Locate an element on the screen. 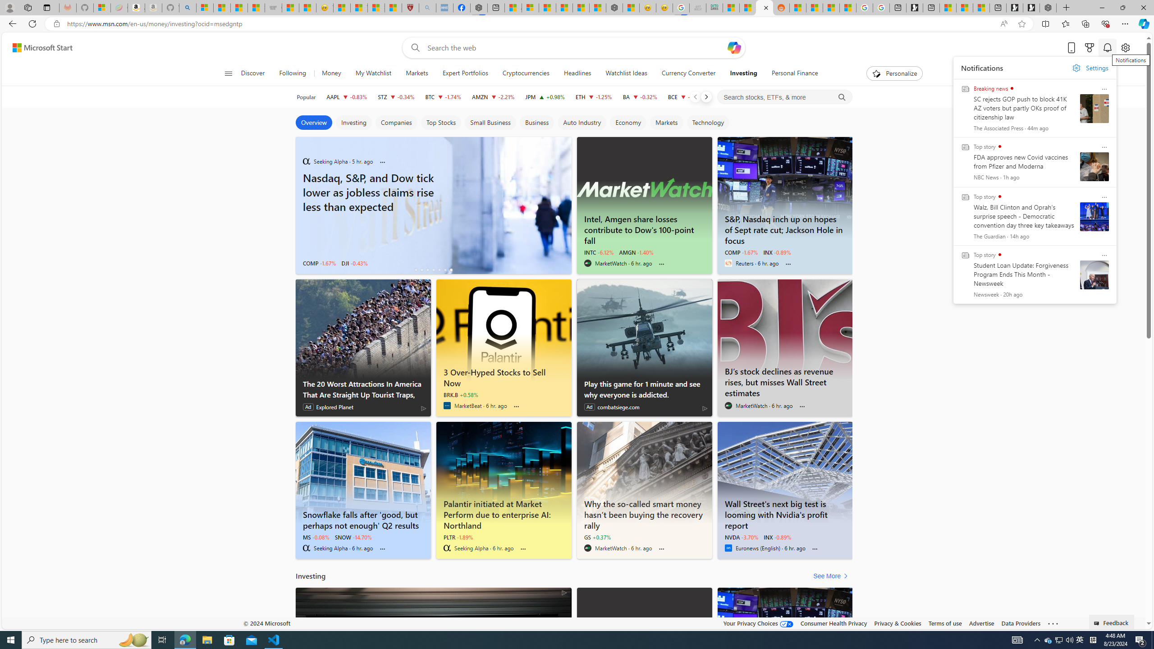 The width and height of the screenshot is (1154, 649). Recipes - MSN is located at coordinates (342, 8).